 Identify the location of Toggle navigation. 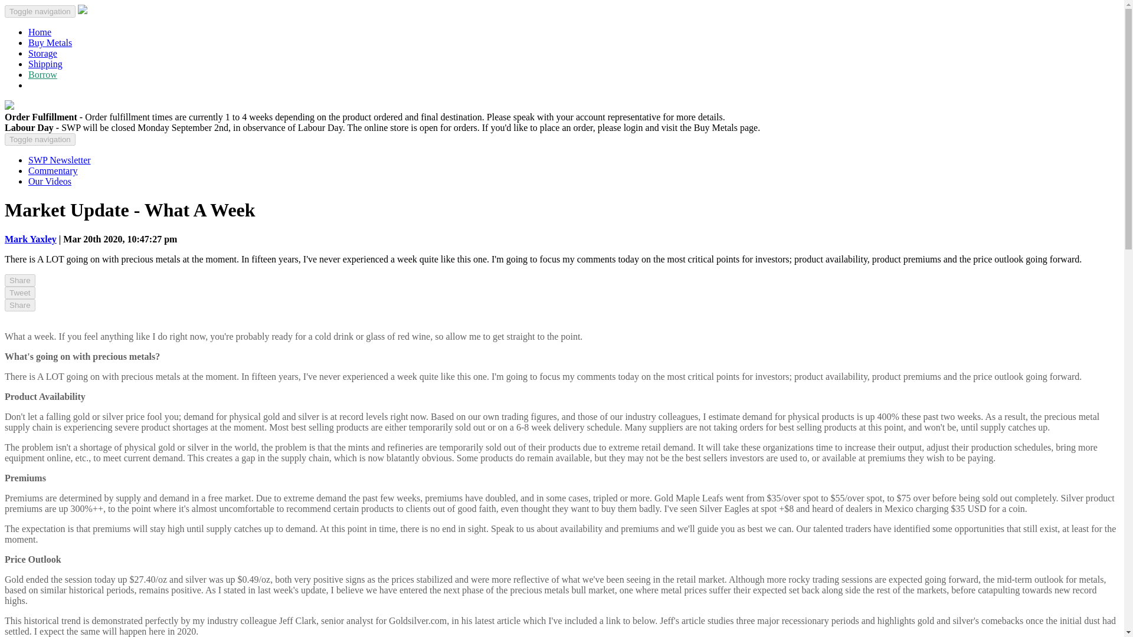
(40, 11).